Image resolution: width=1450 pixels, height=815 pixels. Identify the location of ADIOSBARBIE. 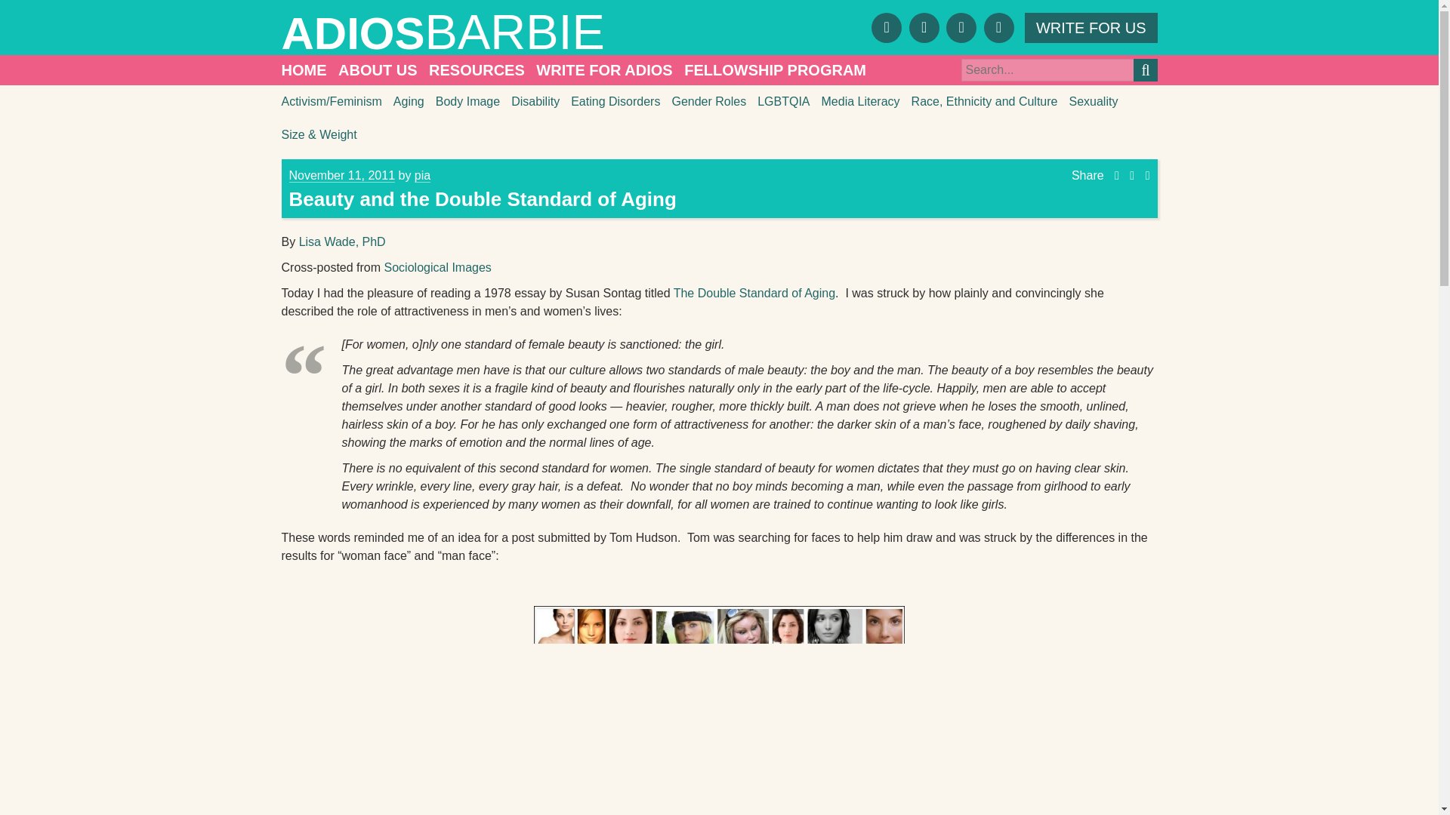
(500, 32).